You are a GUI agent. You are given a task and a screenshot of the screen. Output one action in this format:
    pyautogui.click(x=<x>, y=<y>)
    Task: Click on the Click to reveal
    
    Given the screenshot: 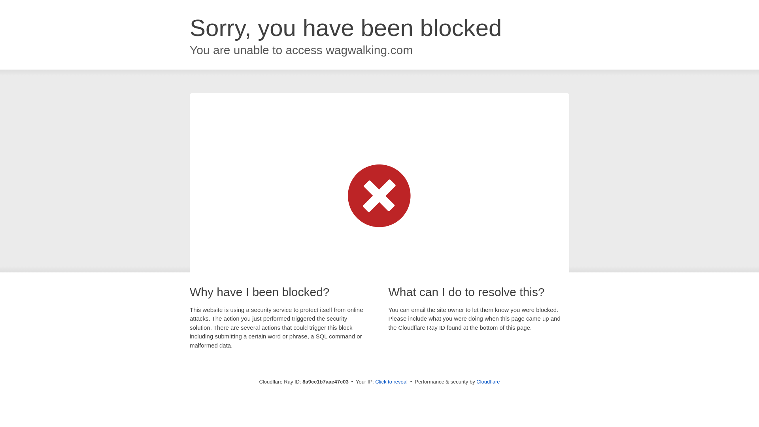 What is the action you would take?
    pyautogui.click(x=391, y=382)
    